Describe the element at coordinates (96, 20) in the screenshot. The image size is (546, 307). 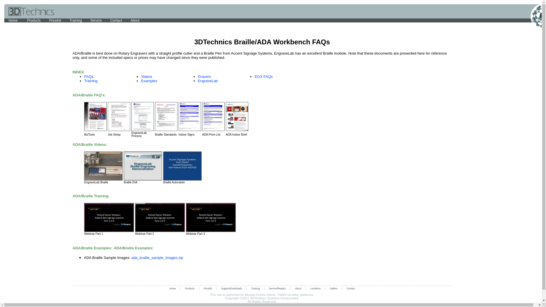
I see `Service` at that location.